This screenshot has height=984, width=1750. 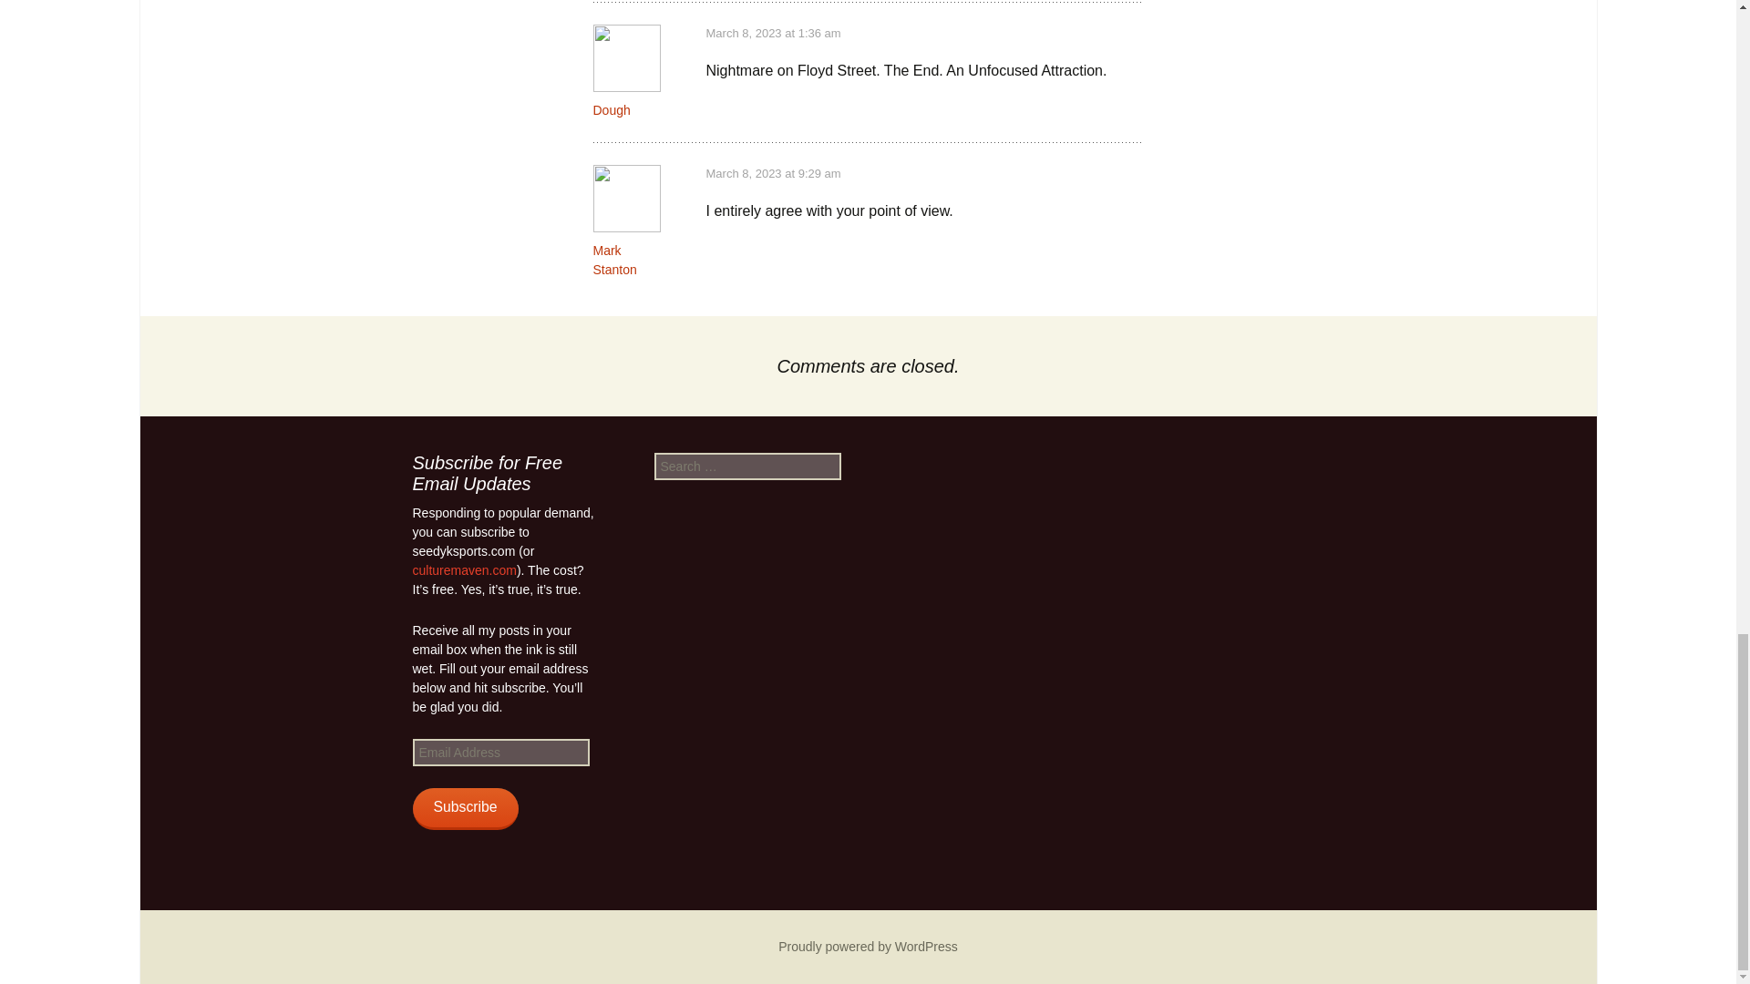 What do you see at coordinates (772, 173) in the screenshot?
I see `March 8, 2023 at 9:29 am` at bounding box center [772, 173].